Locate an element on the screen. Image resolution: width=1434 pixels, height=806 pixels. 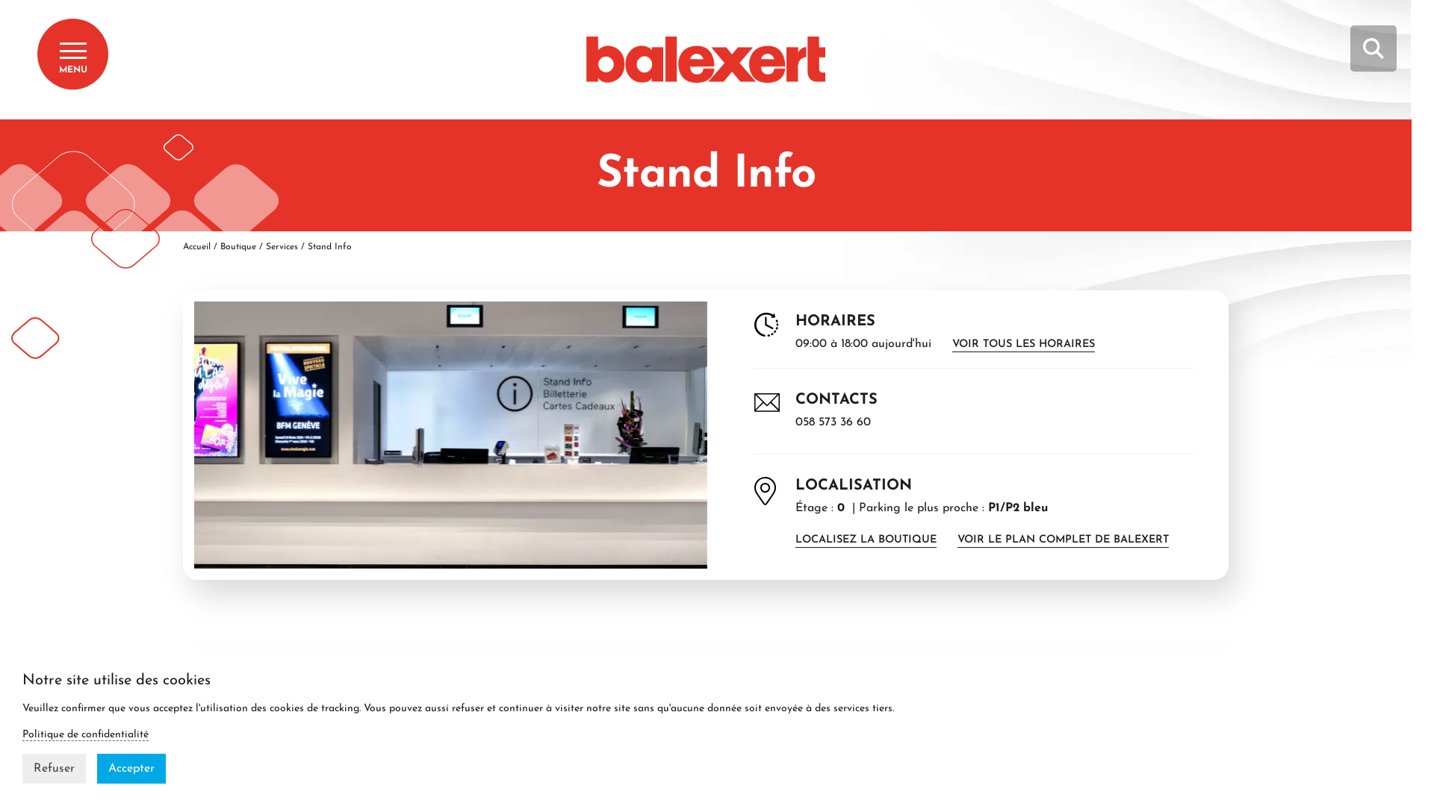
Accueil is located at coordinates (196, 247).